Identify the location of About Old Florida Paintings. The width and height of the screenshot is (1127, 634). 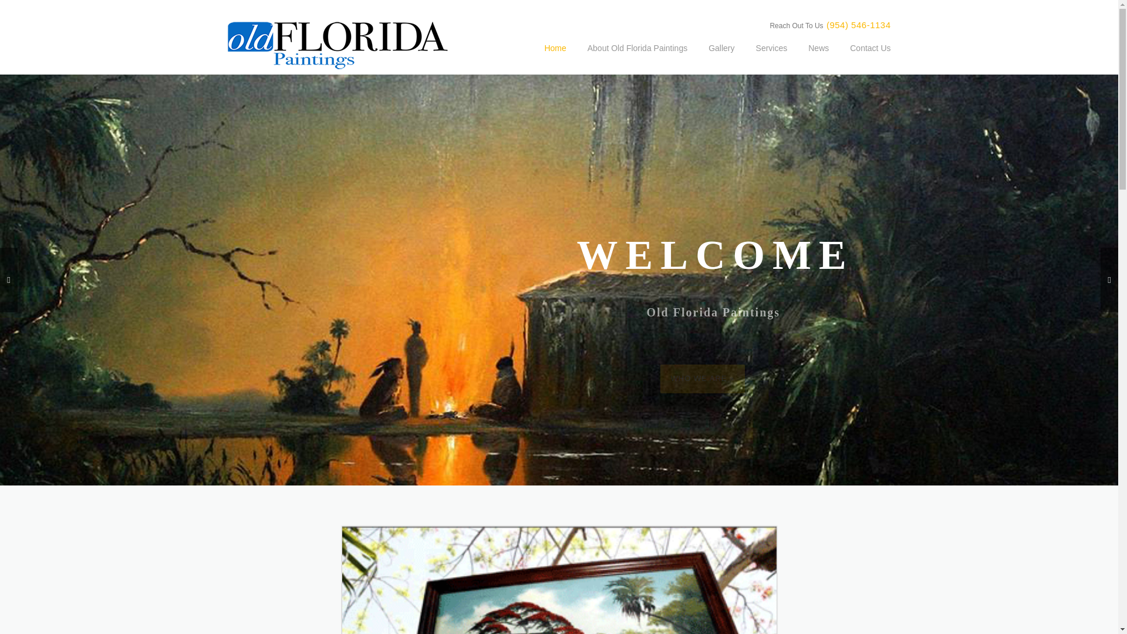
(637, 57).